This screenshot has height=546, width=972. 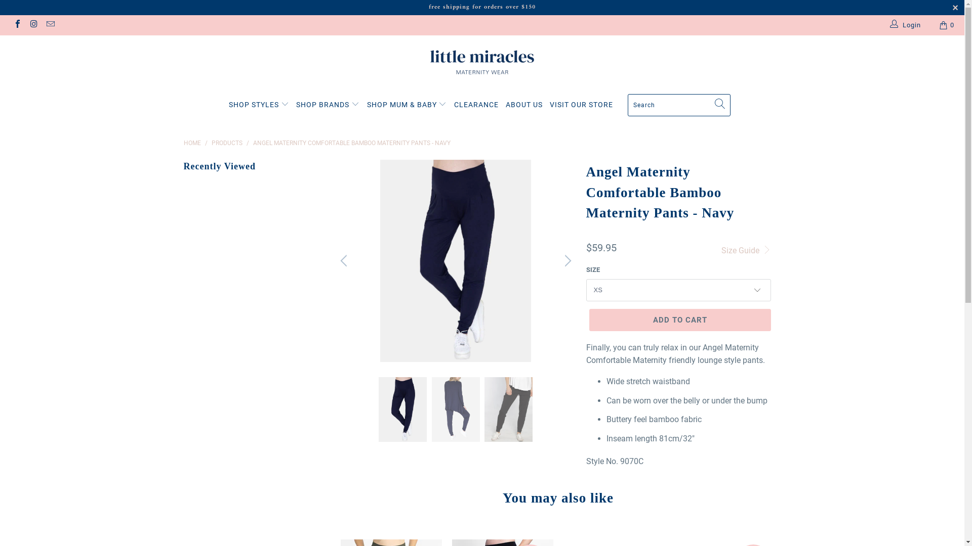 I want to click on Login, so click(x=906, y=25).